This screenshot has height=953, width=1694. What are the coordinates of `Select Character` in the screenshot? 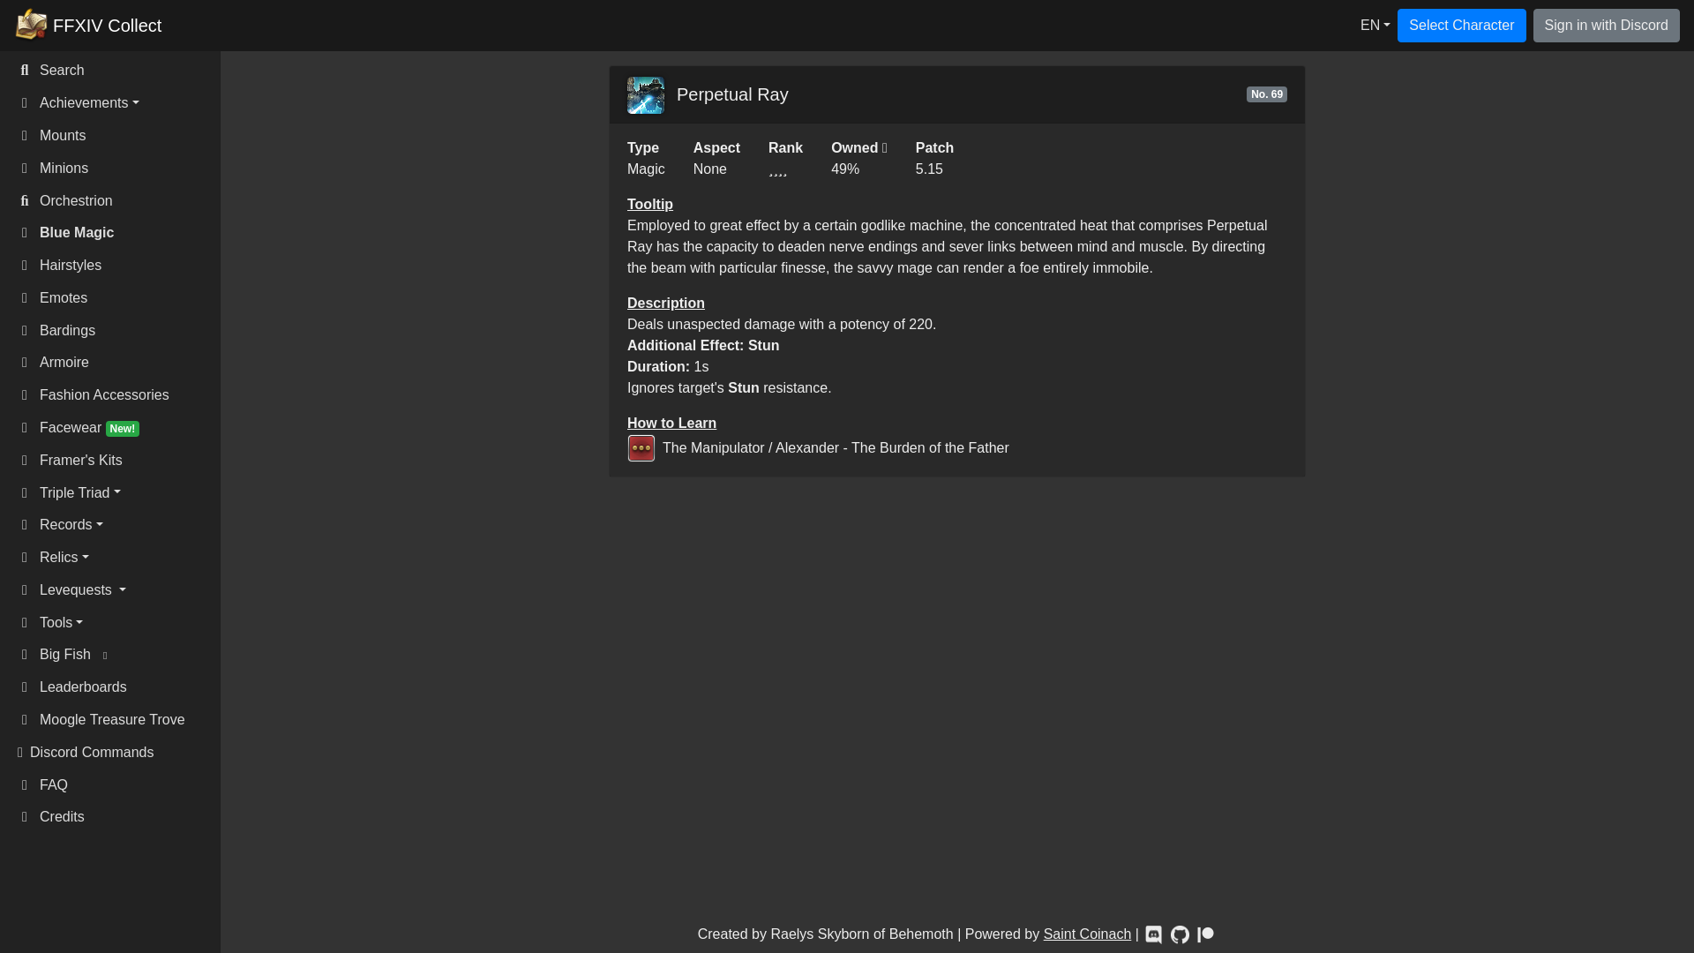 It's located at (1461, 25).